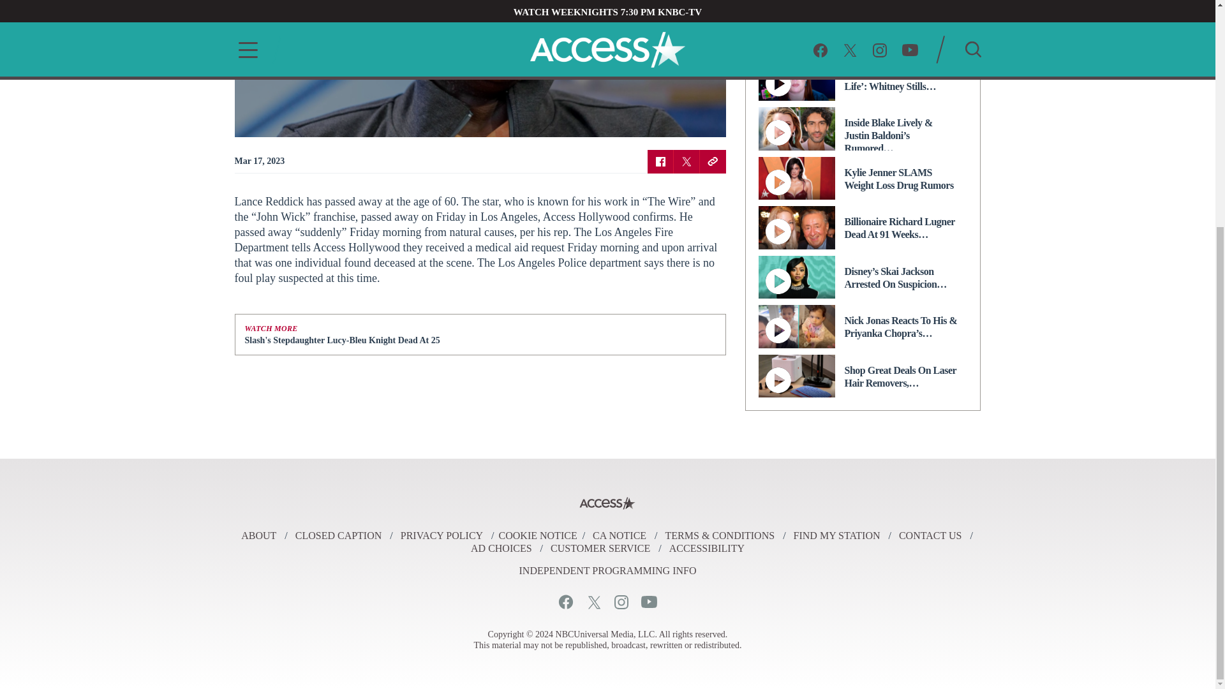  What do you see at coordinates (648, 602) in the screenshot?
I see `Youtube` at bounding box center [648, 602].